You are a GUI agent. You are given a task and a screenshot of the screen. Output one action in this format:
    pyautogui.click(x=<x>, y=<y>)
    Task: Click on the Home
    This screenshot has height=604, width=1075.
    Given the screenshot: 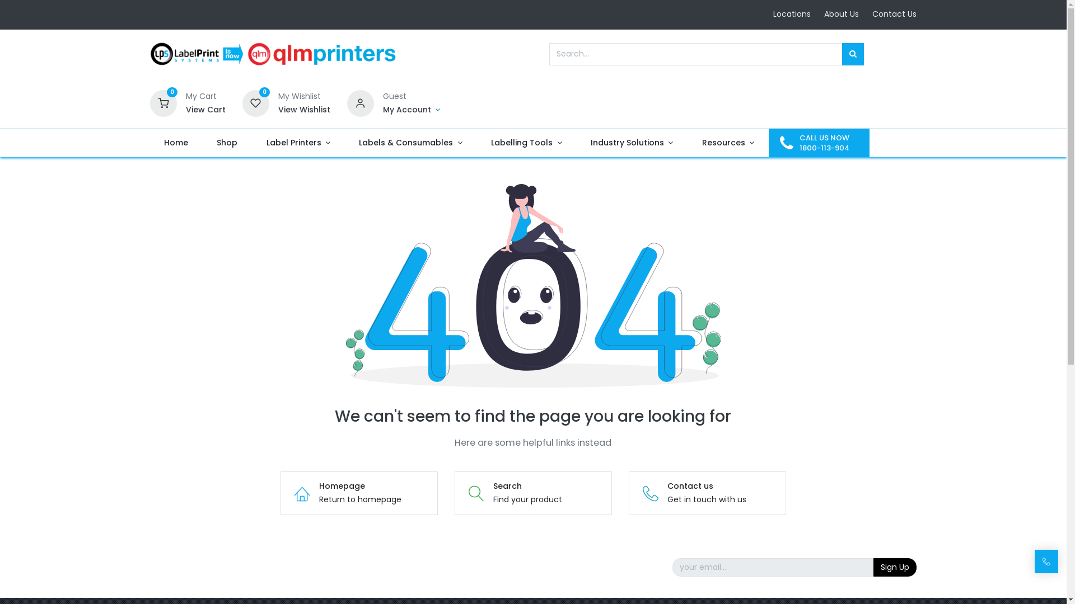 What is the action you would take?
    pyautogui.click(x=176, y=143)
    